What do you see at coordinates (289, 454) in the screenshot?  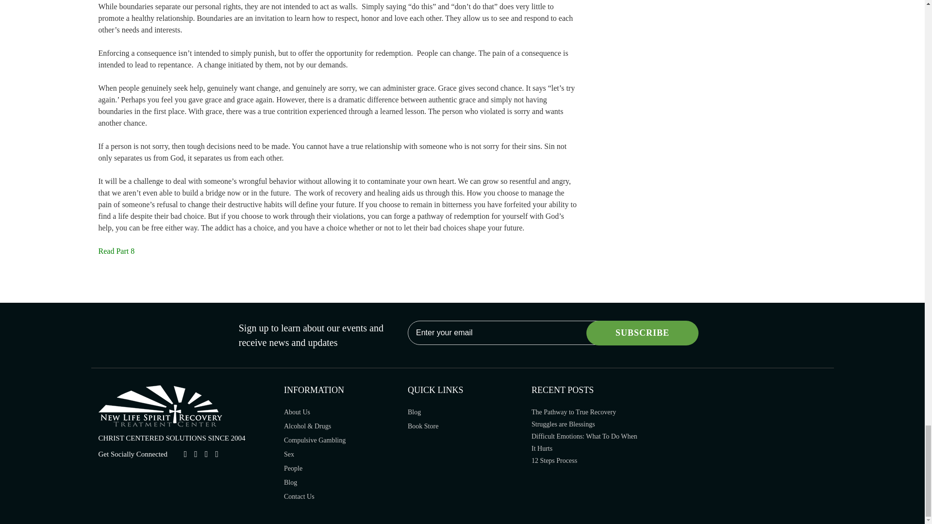 I see `Sex` at bounding box center [289, 454].